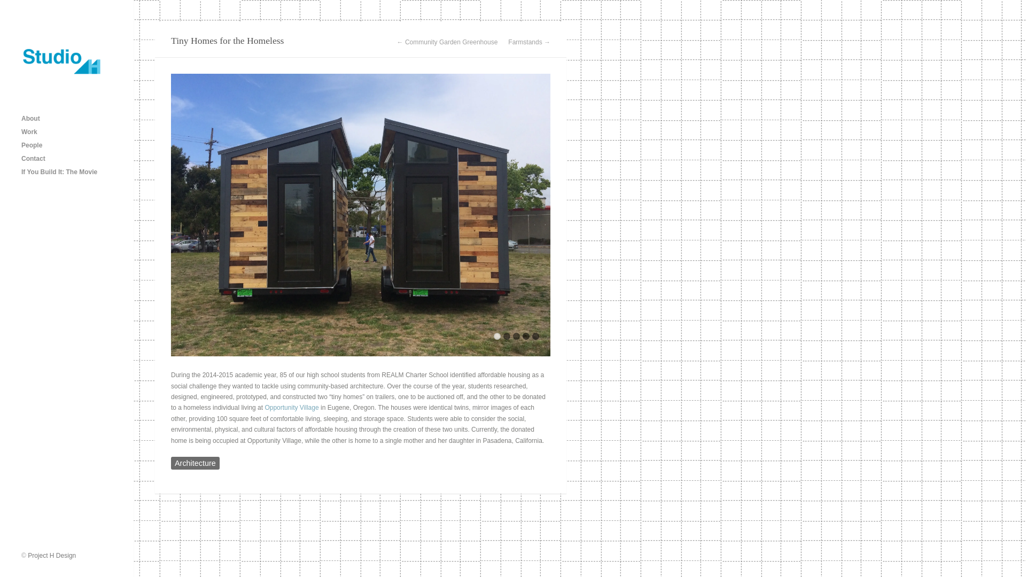  What do you see at coordinates (526, 337) in the screenshot?
I see `4` at bounding box center [526, 337].